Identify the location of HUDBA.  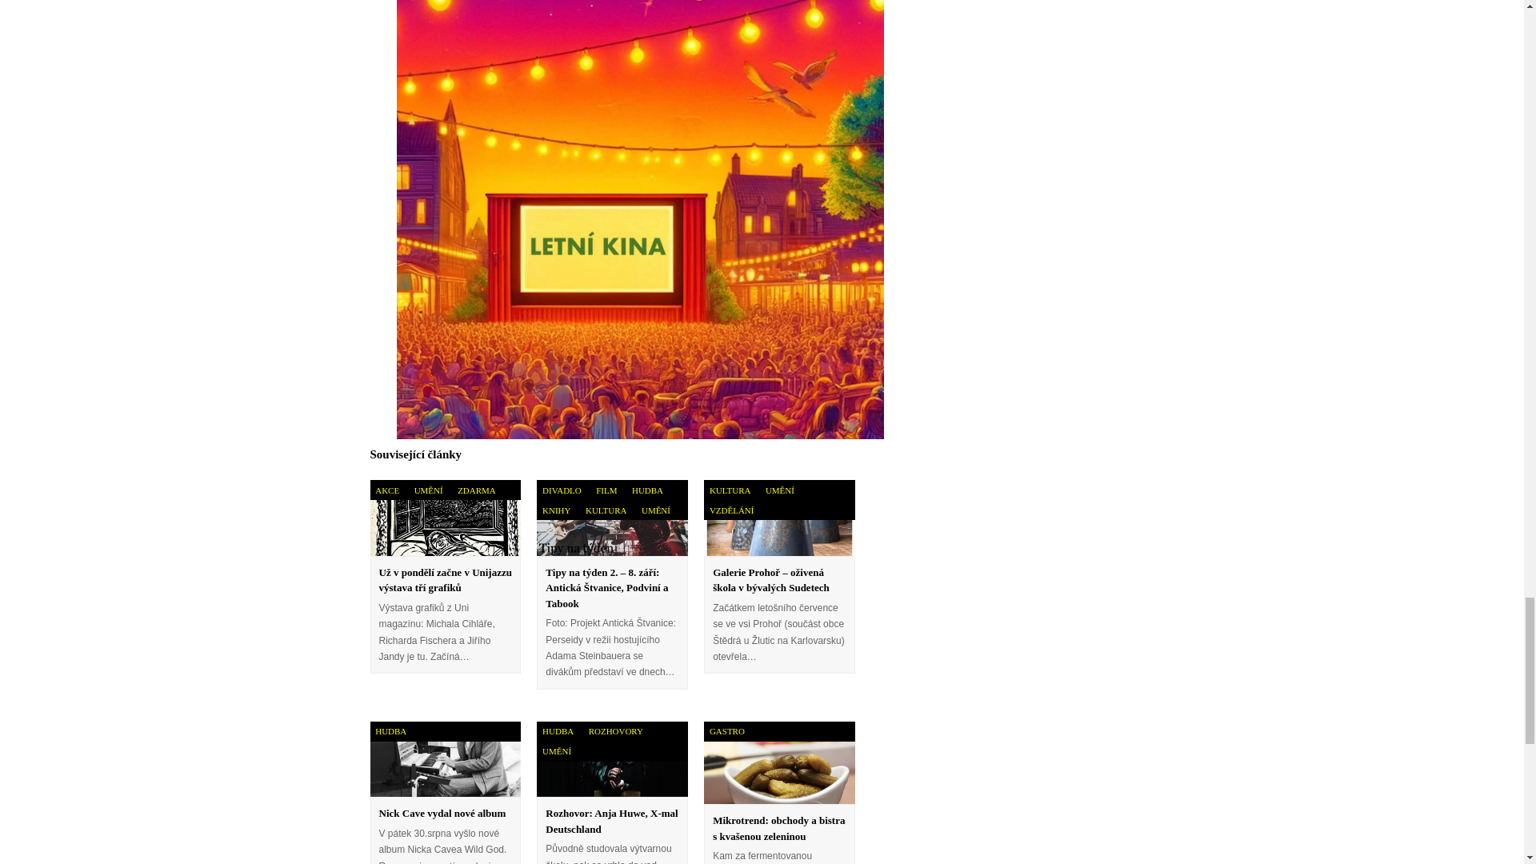
(647, 490).